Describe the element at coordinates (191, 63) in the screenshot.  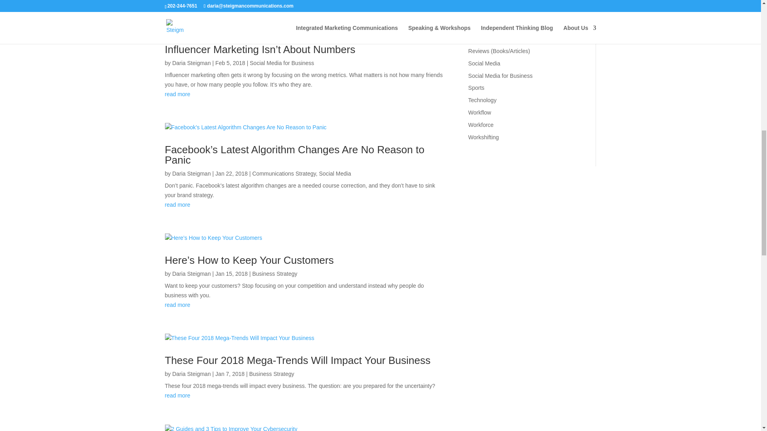
I see `Posts by Daria Steigman` at that location.